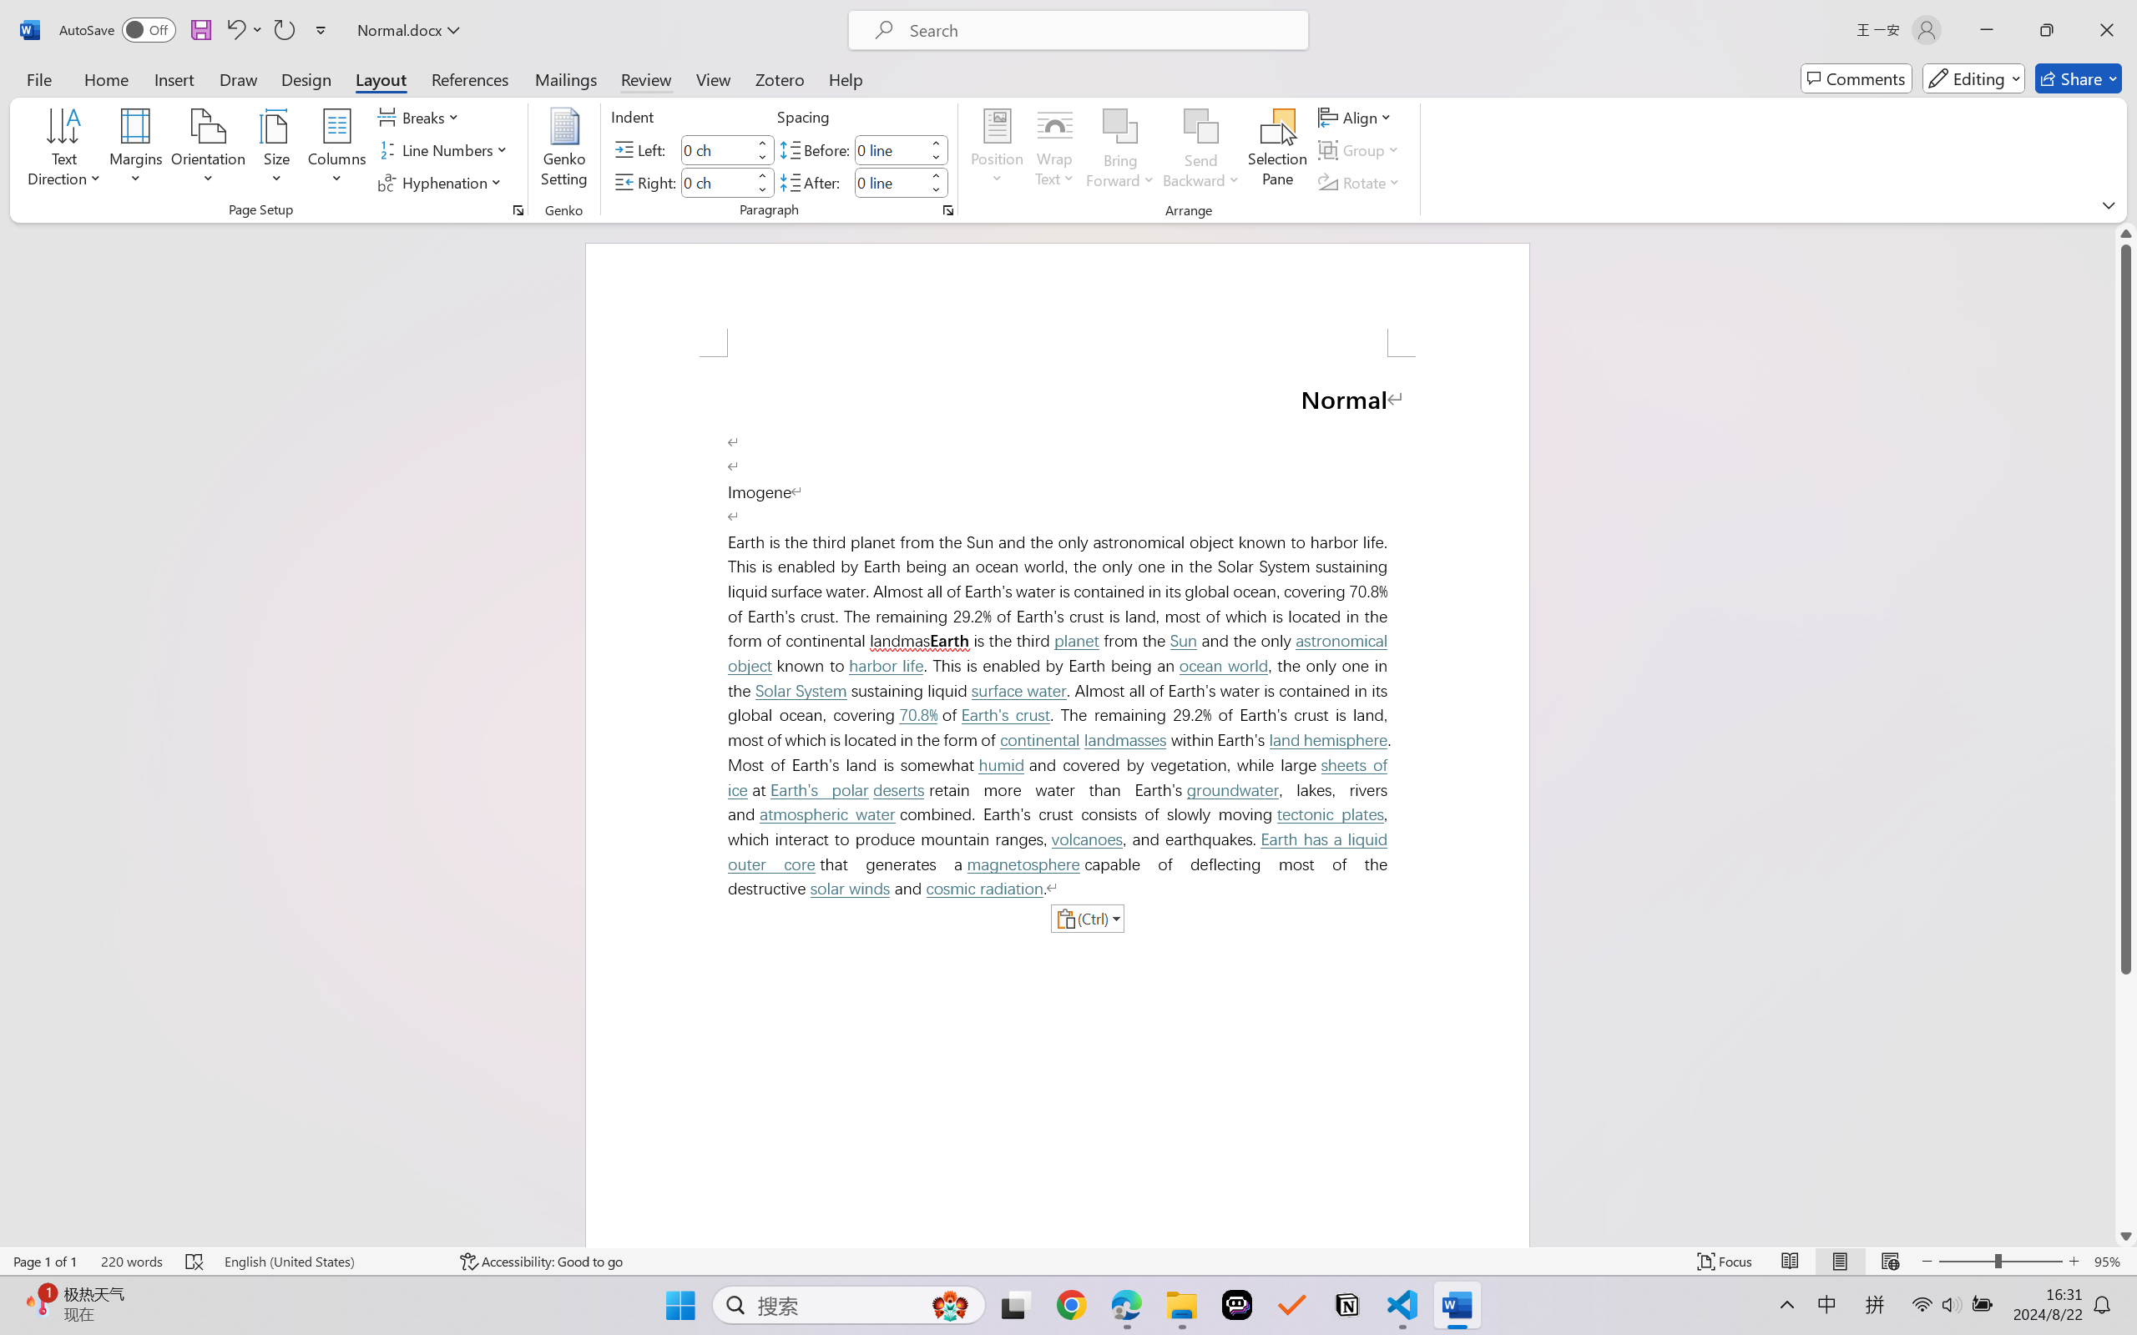 This screenshot has width=2137, height=1335. Describe the element at coordinates (1120, 126) in the screenshot. I see `Bring Forward` at that location.